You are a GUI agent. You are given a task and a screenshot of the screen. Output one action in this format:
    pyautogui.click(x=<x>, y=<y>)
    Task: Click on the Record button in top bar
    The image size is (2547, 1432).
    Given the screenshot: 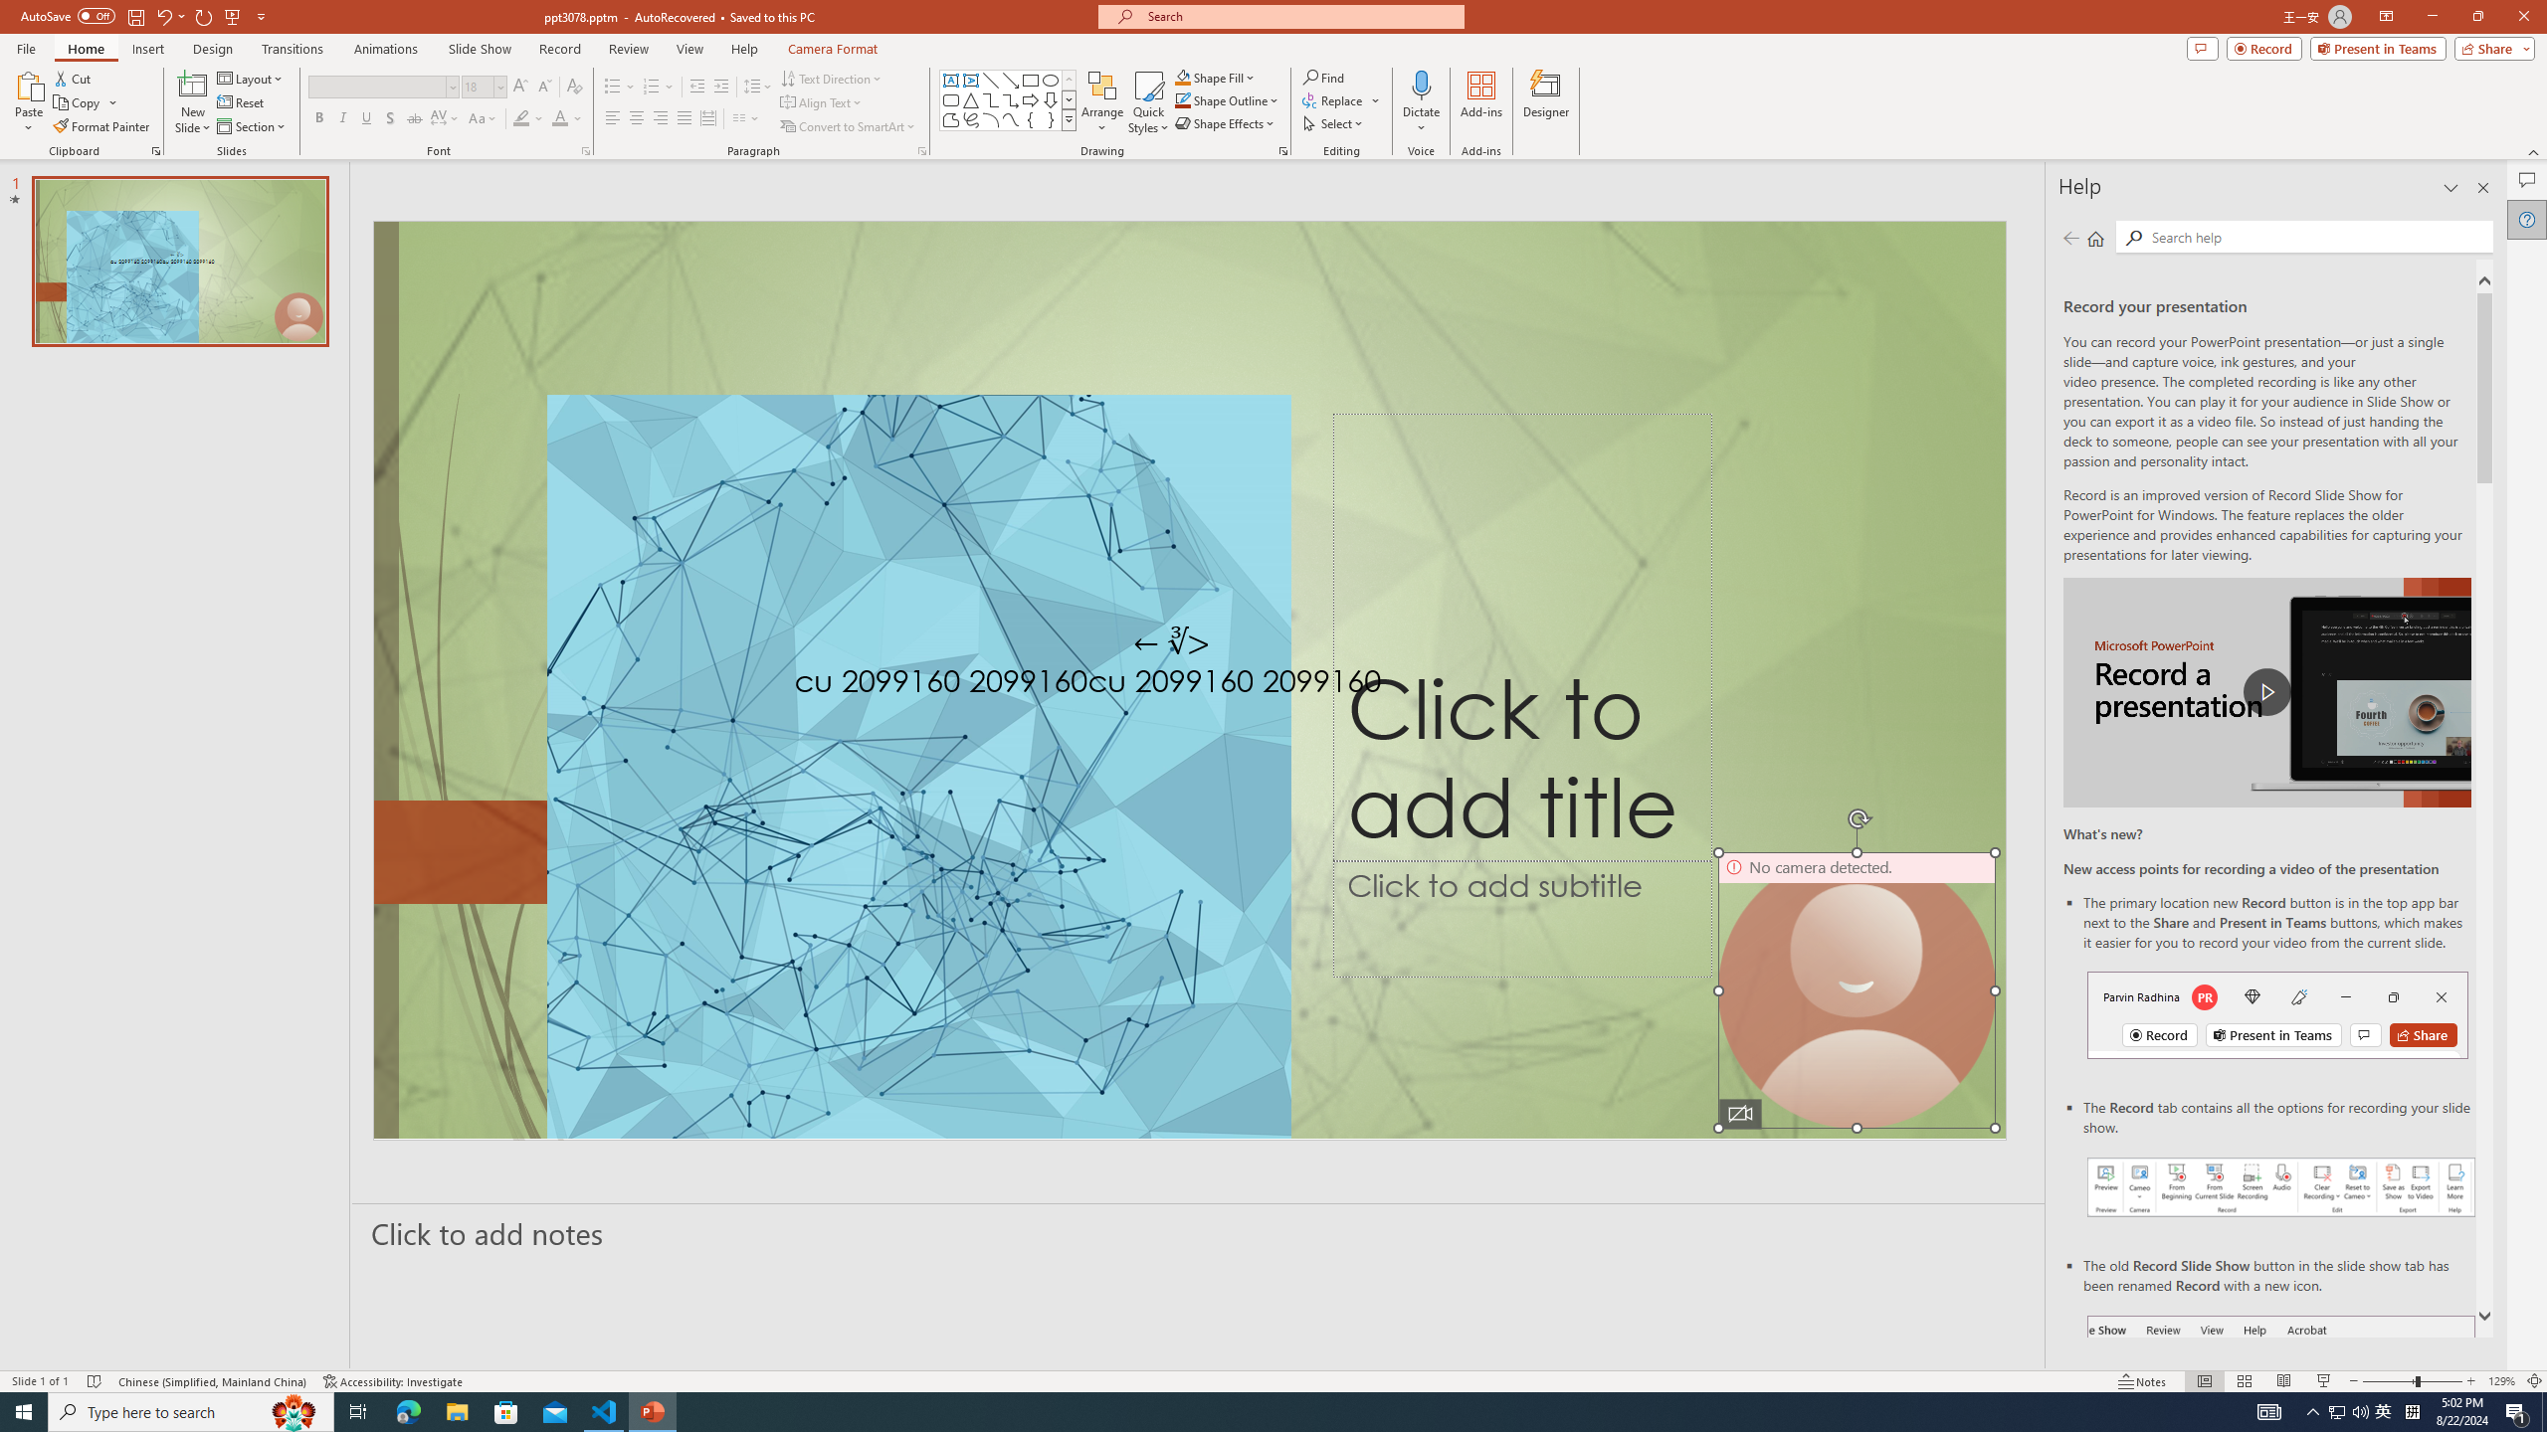 What is the action you would take?
    pyautogui.click(x=2278, y=1014)
    